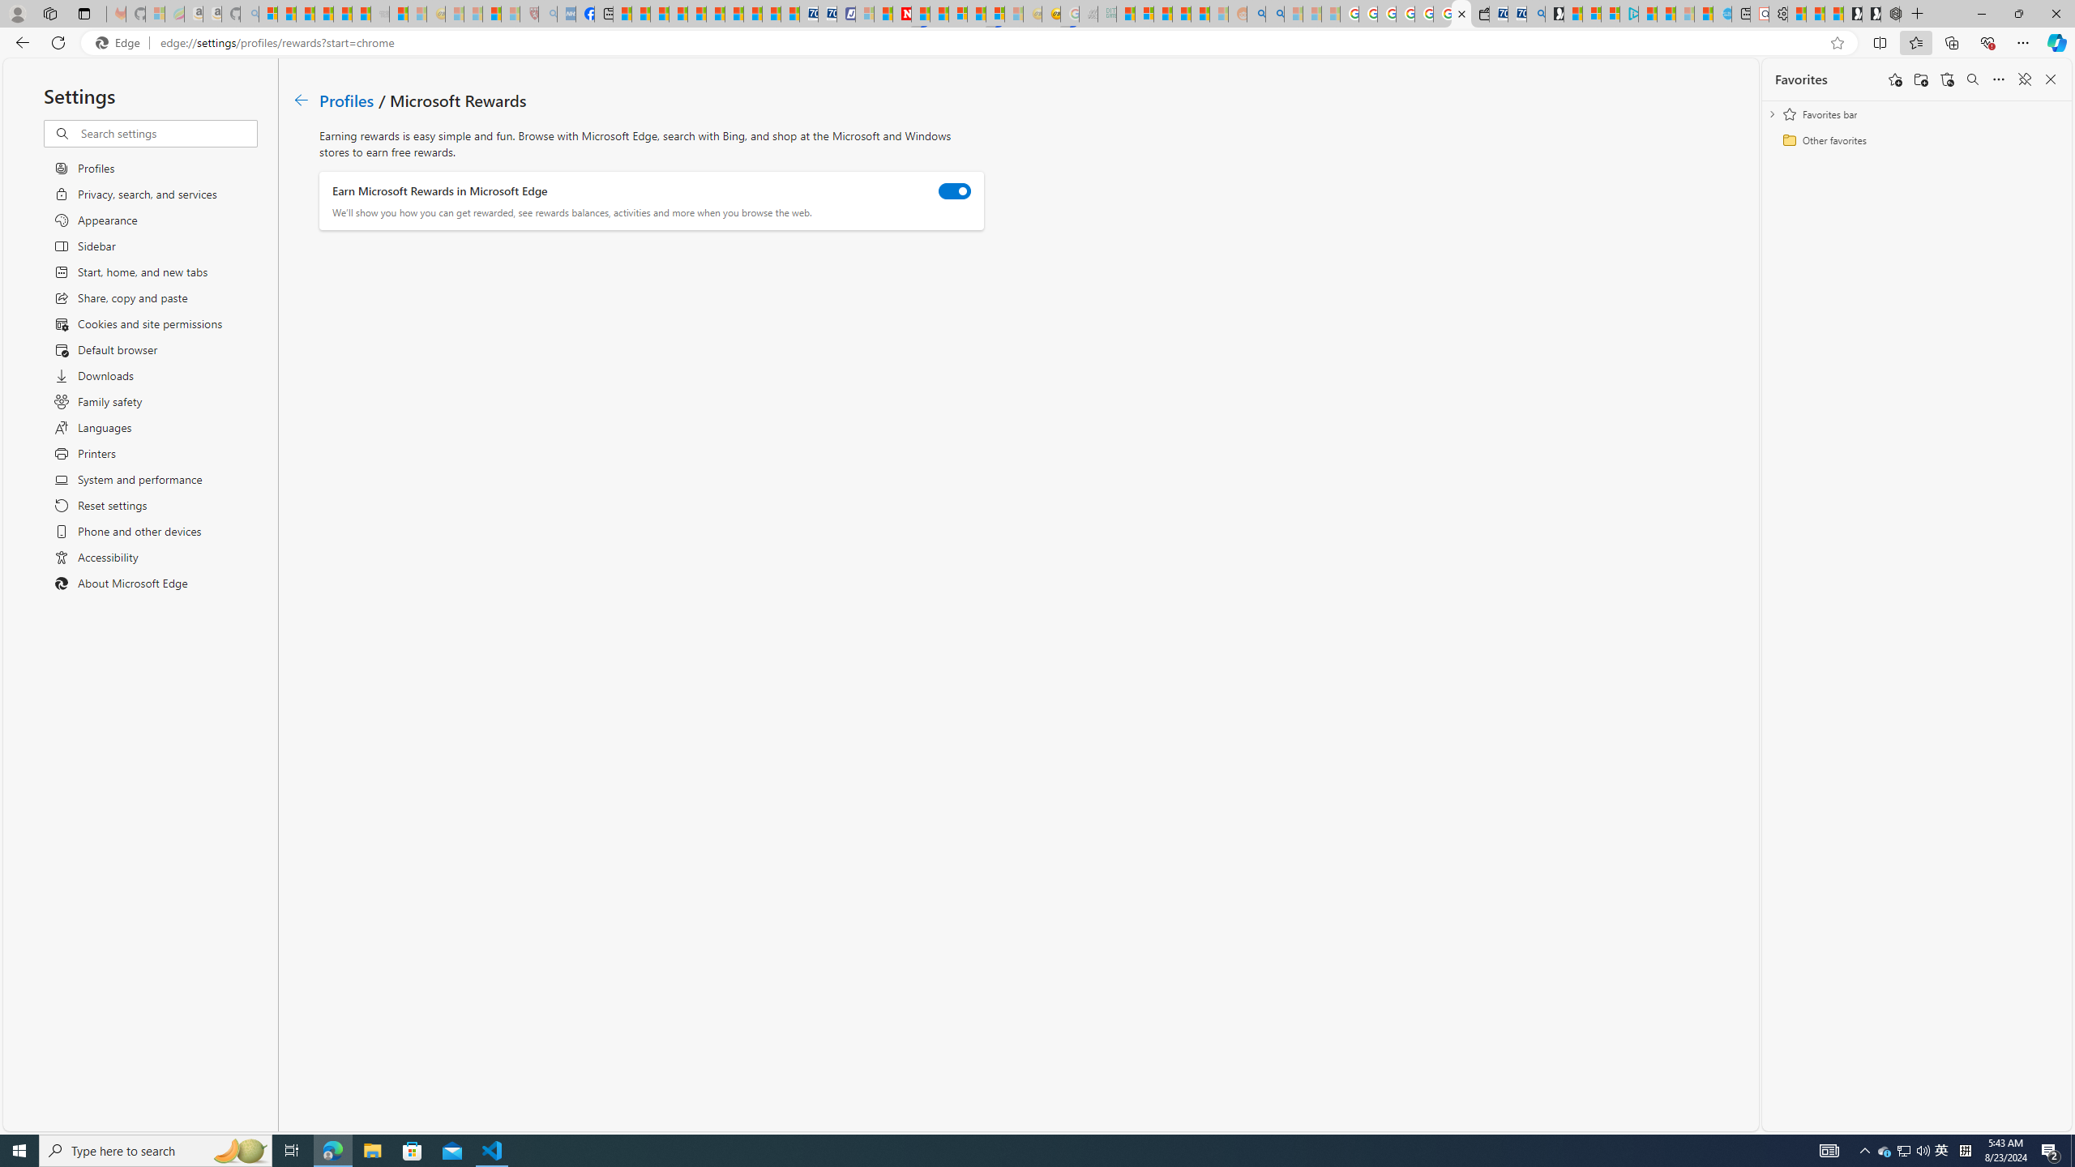  Describe the element at coordinates (678, 14) in the screenshot. I see `Climate Damage Becomes Too Severe To Reverse` at that location.